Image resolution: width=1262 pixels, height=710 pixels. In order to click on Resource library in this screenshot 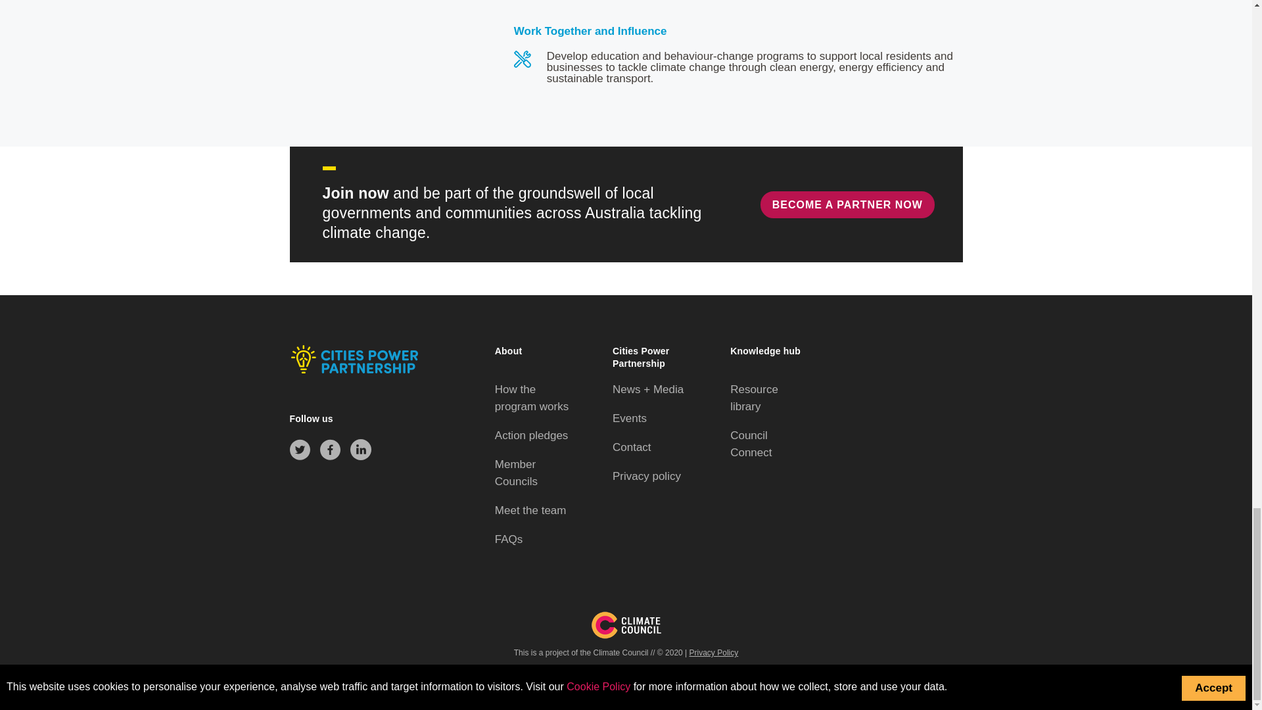, I will do `click(755, 398)`.